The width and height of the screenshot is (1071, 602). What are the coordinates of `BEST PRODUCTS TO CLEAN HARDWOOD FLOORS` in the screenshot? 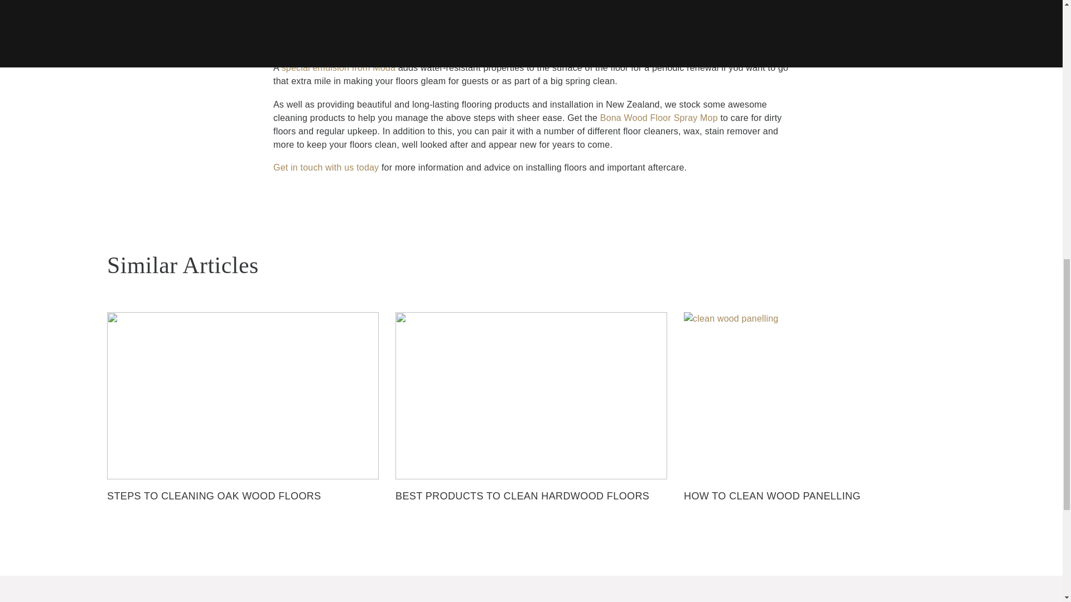 It's located at (531, 421).